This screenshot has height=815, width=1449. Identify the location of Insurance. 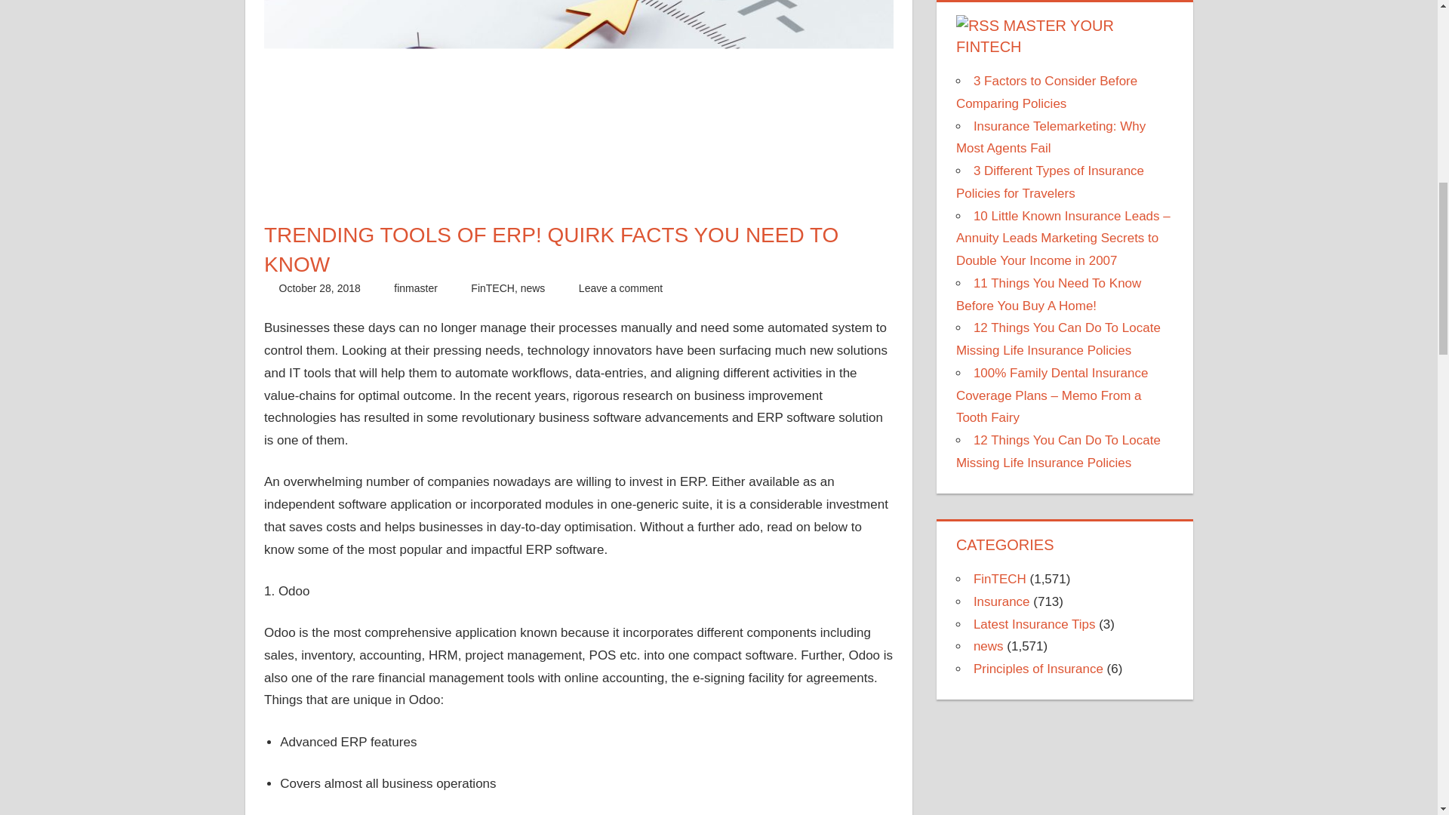
(1002, 601).